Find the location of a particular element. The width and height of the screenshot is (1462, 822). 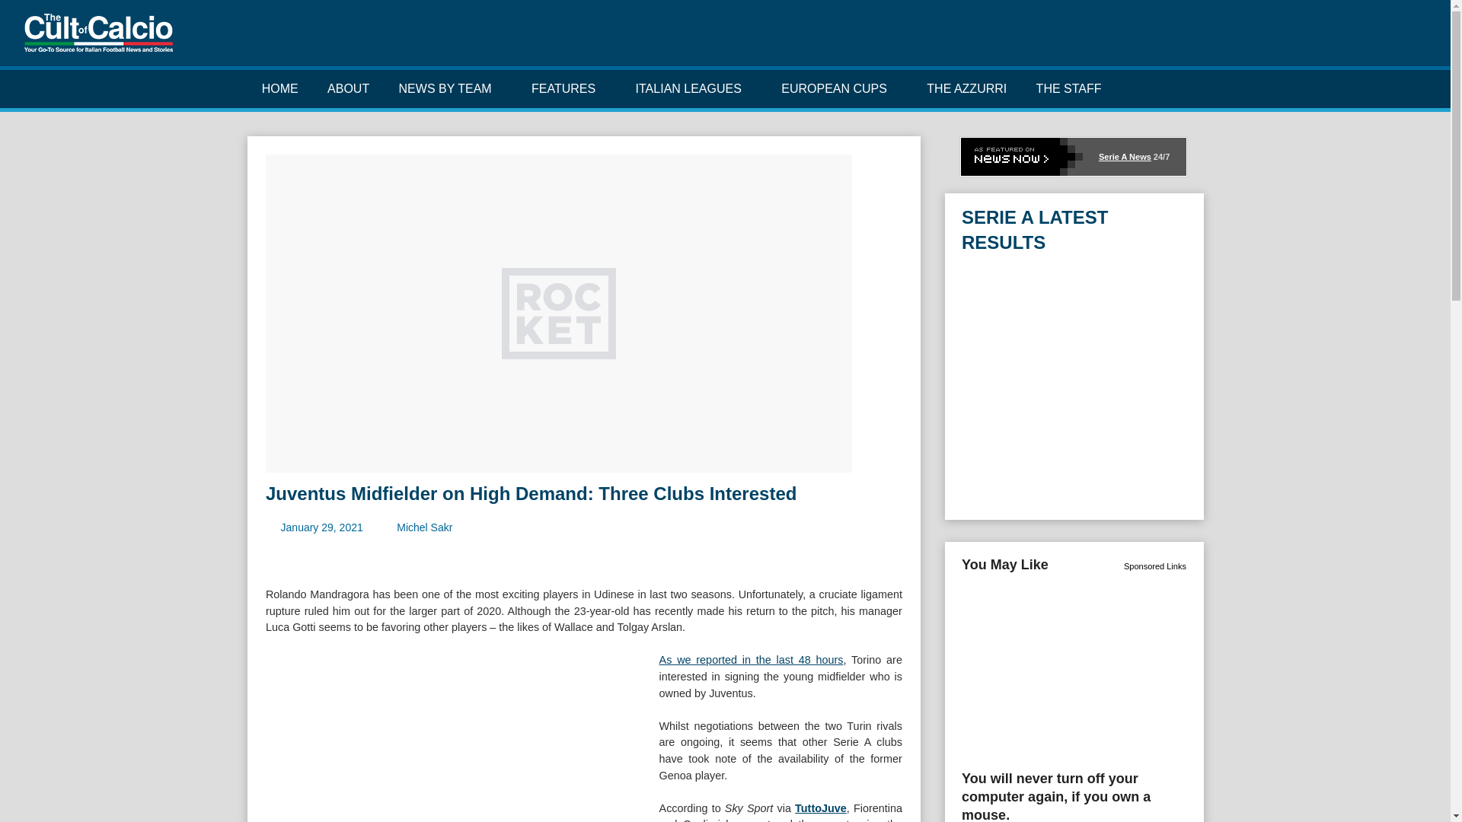

Instagram is located at coordinates (1369, 40).